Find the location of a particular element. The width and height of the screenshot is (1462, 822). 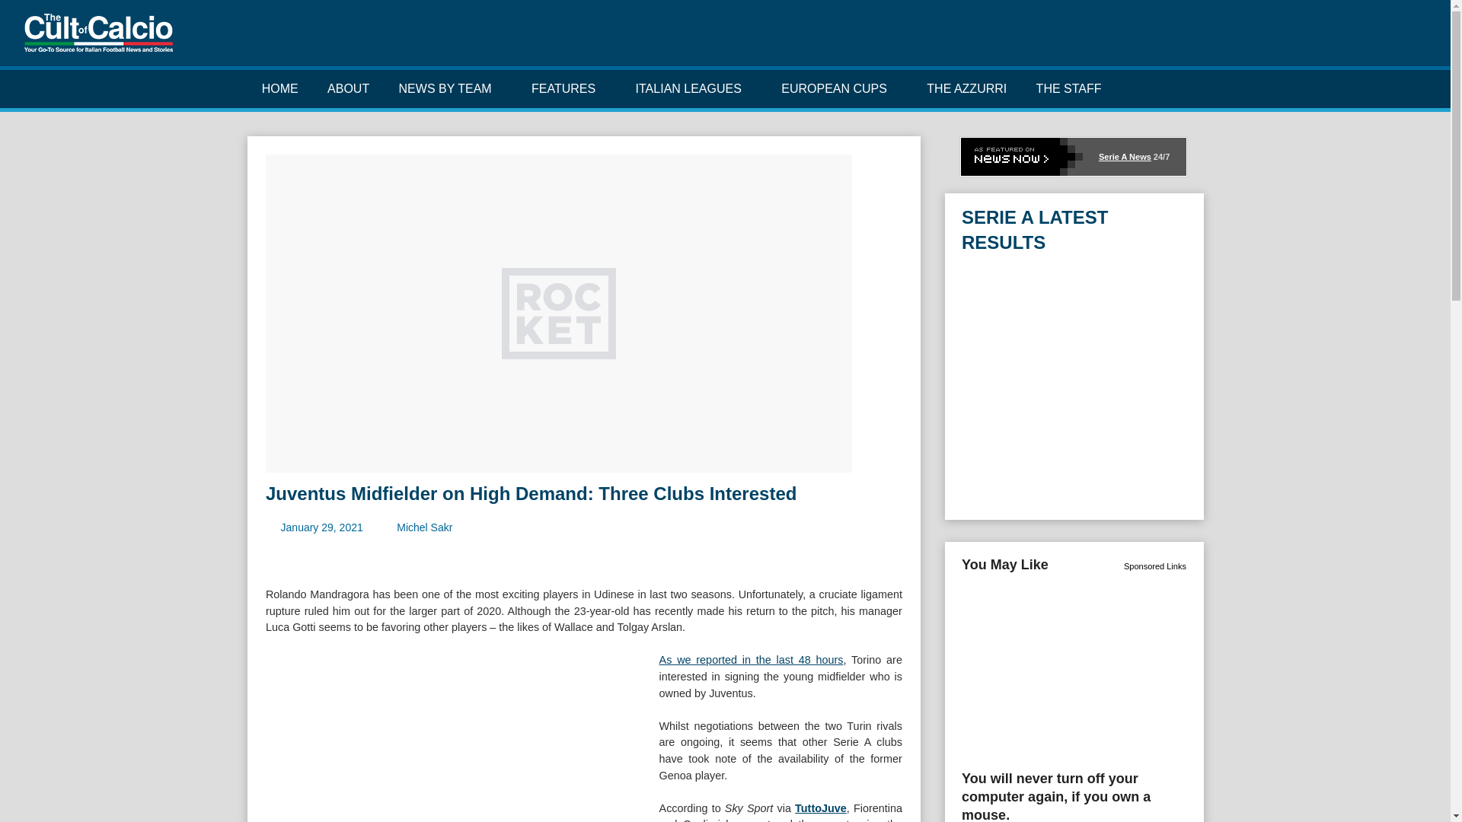

Instagram is located at coordinates (1369, 40).